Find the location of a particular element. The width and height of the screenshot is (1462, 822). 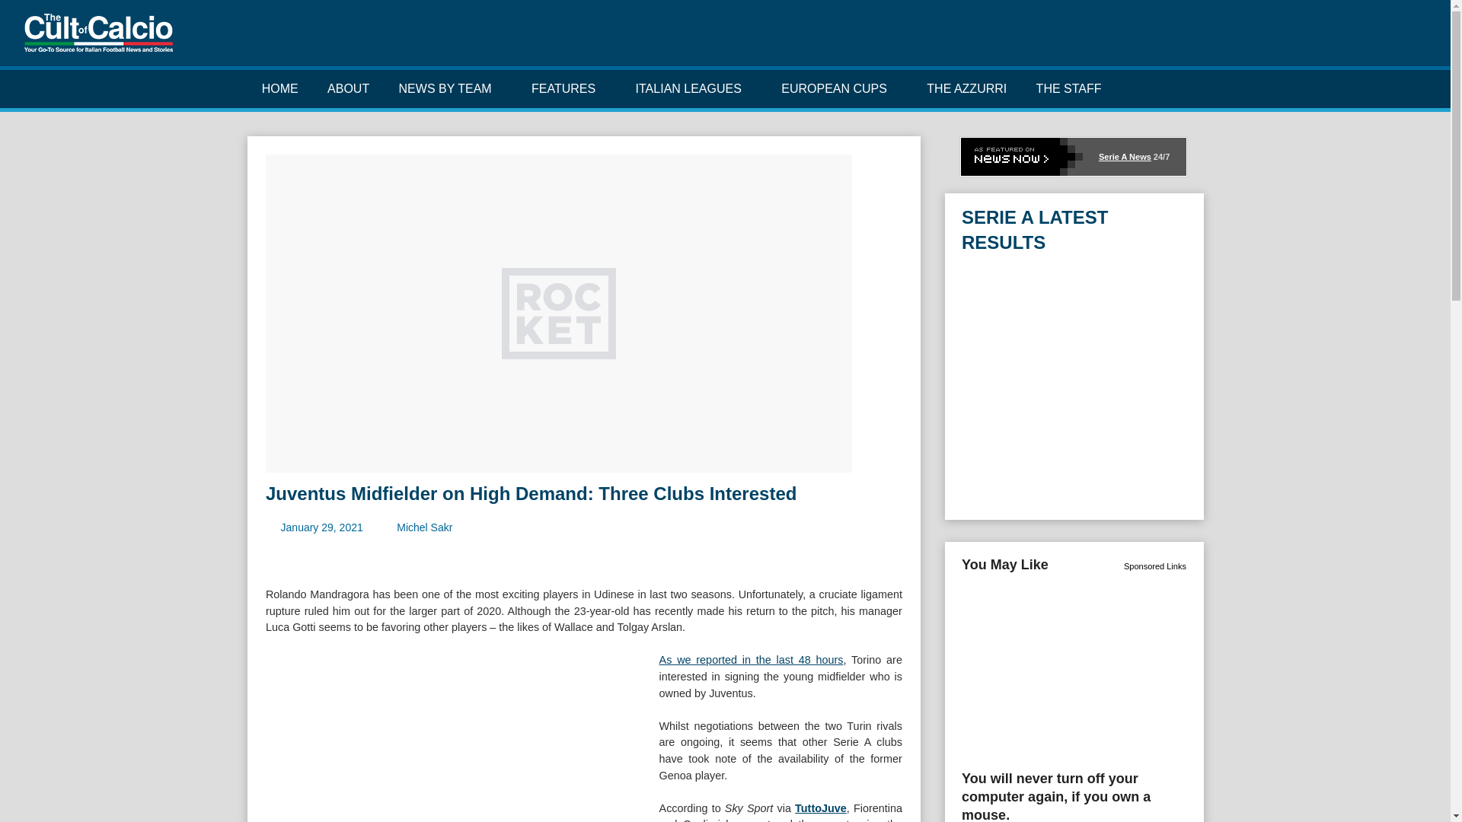

Instagram is located at coordinates (1369, 40).